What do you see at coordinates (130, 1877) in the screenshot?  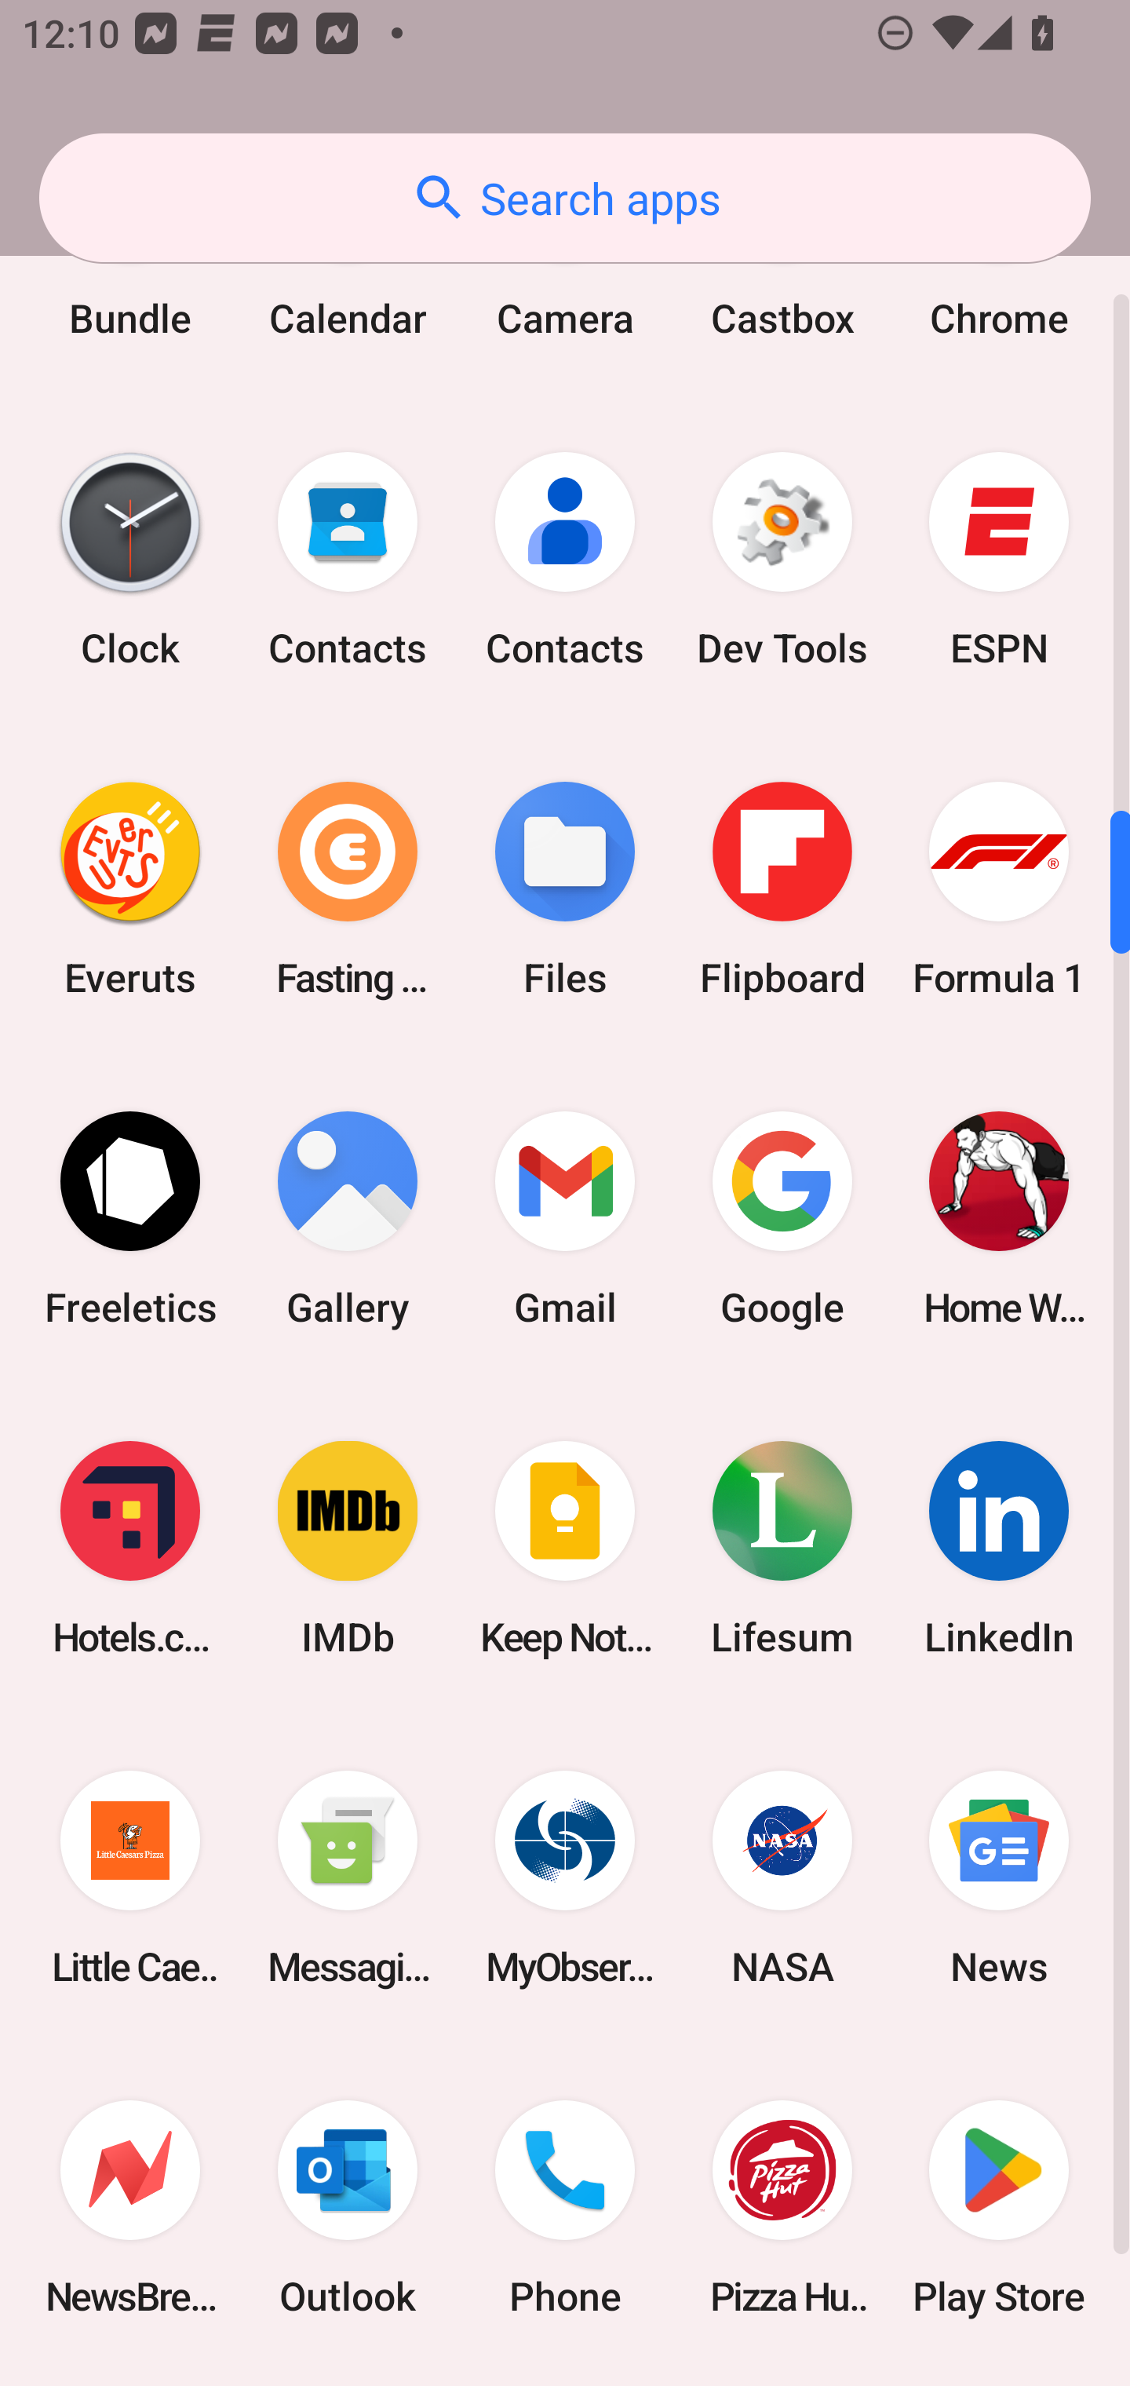 I see `Little Caesars Pizza` at bounding box center [130, 1877].